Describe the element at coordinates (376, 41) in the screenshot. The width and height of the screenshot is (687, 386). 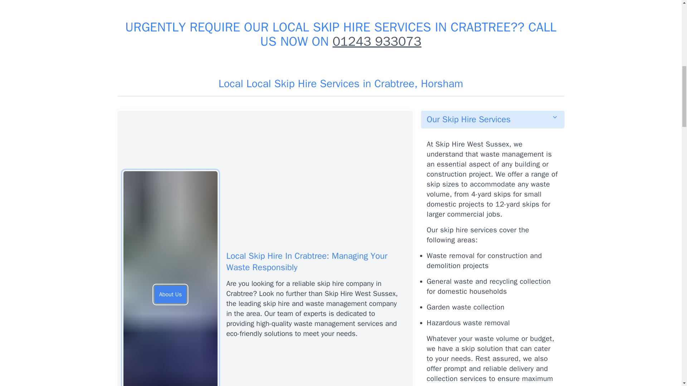
I see `01243 933073` at that location.